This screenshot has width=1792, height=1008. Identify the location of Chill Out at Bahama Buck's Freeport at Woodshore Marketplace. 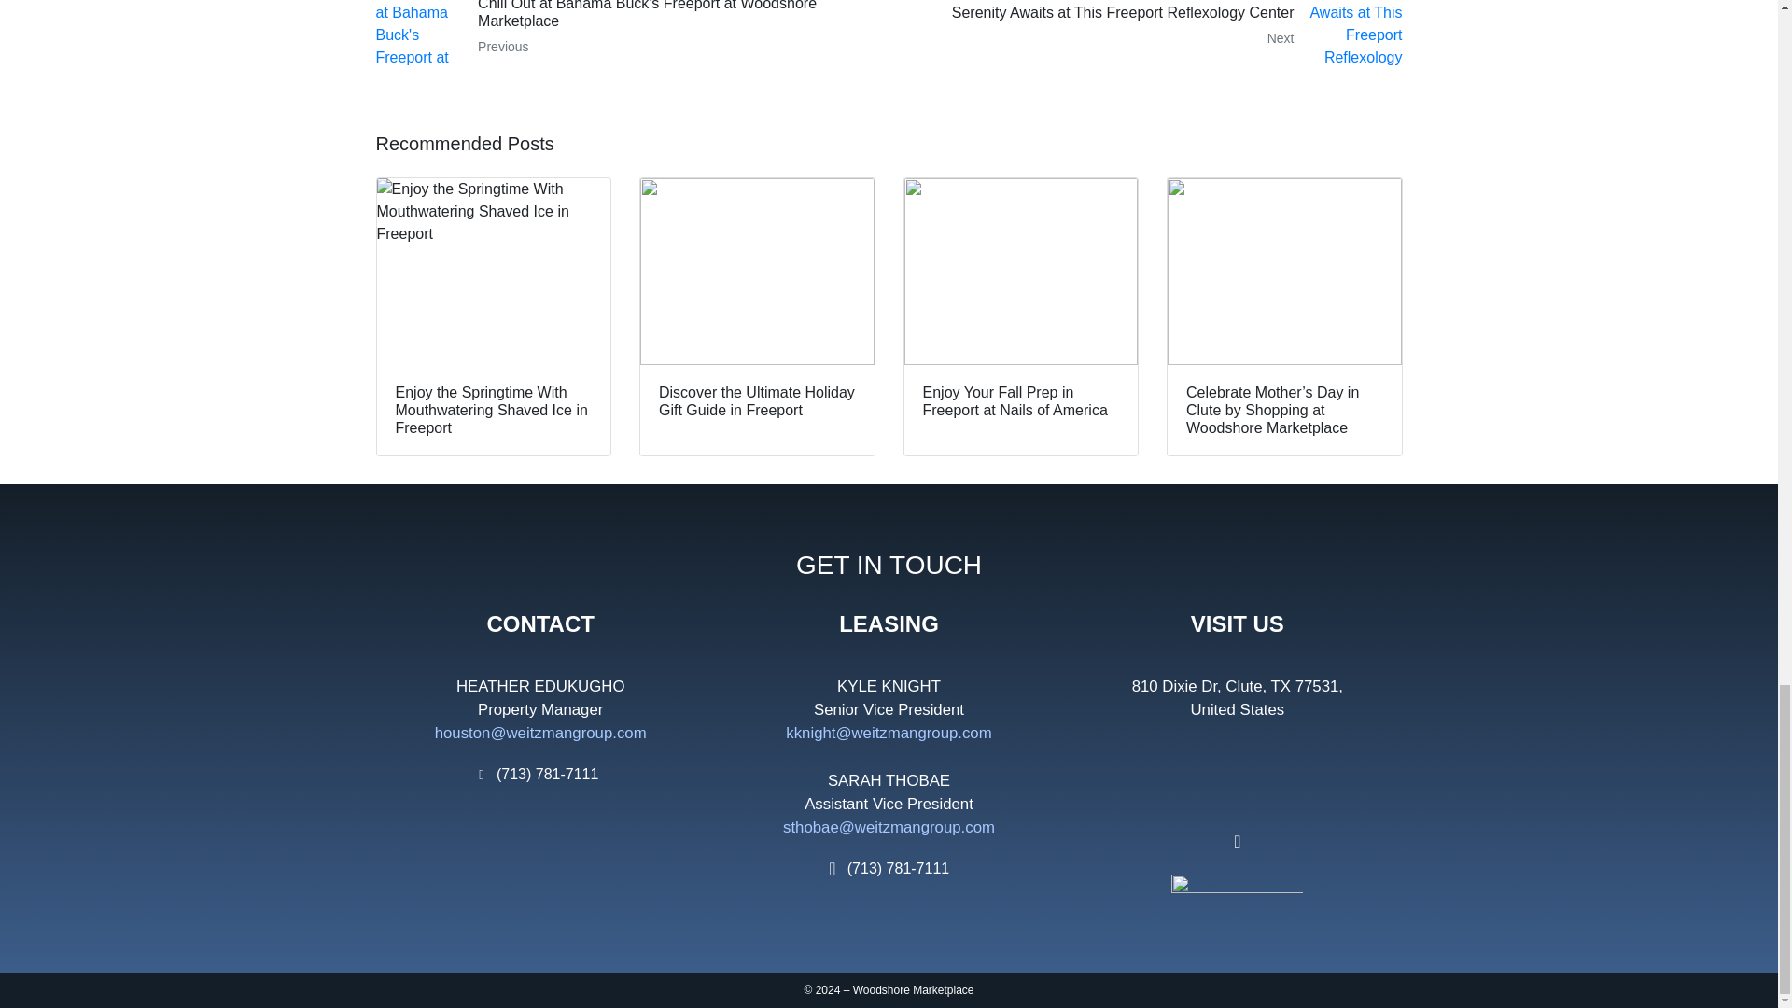
(1152, 35).